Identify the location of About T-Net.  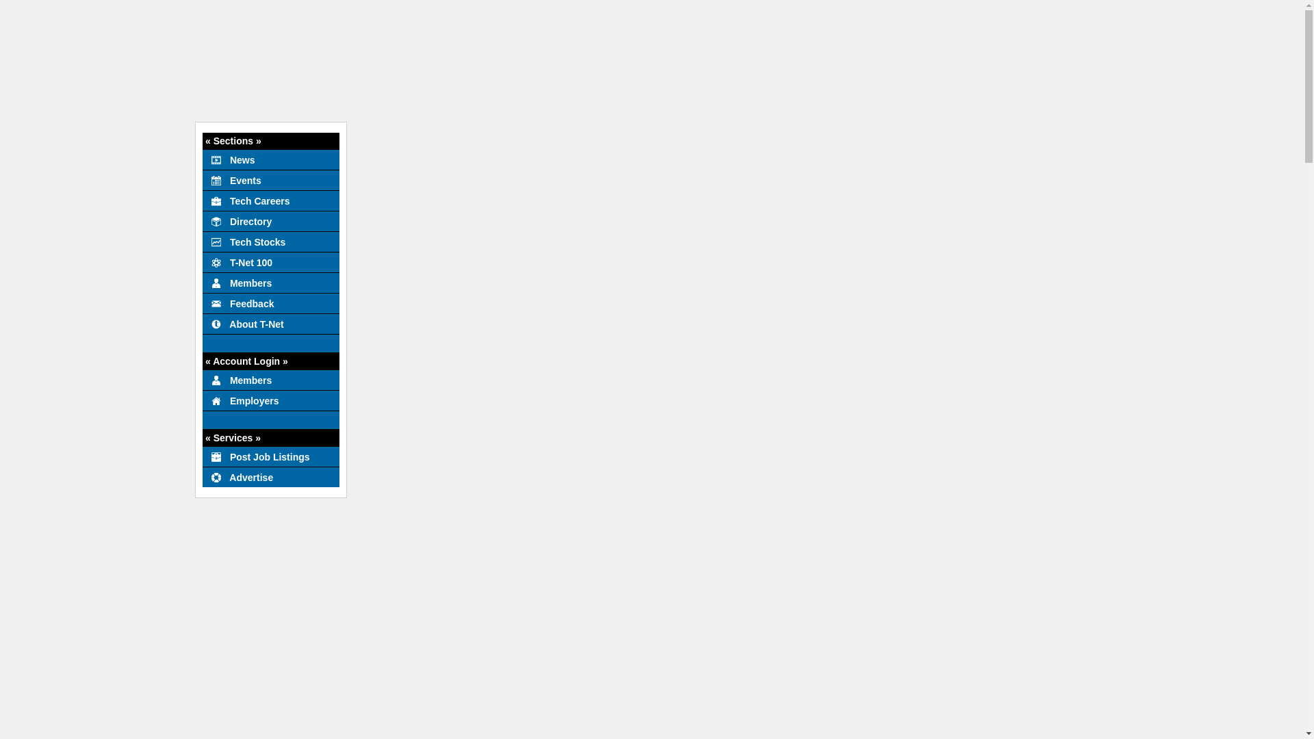
(270, 323).